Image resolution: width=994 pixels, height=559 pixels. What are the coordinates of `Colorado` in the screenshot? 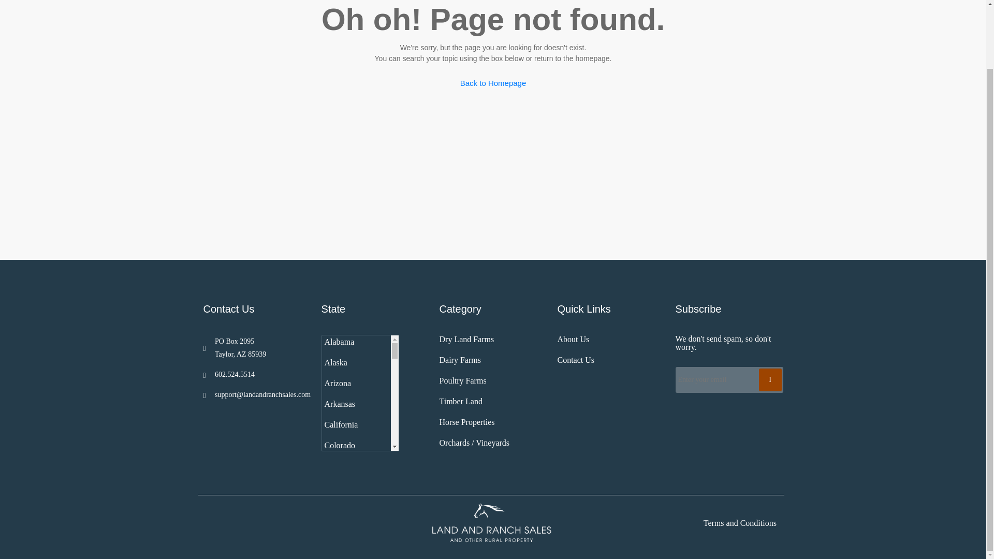 It's located at (355, 446).